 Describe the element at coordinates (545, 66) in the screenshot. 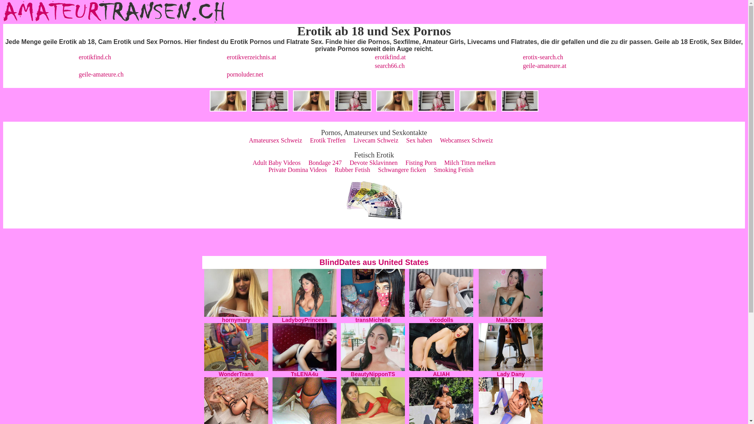

I see `geile-amateure.at` at that location.